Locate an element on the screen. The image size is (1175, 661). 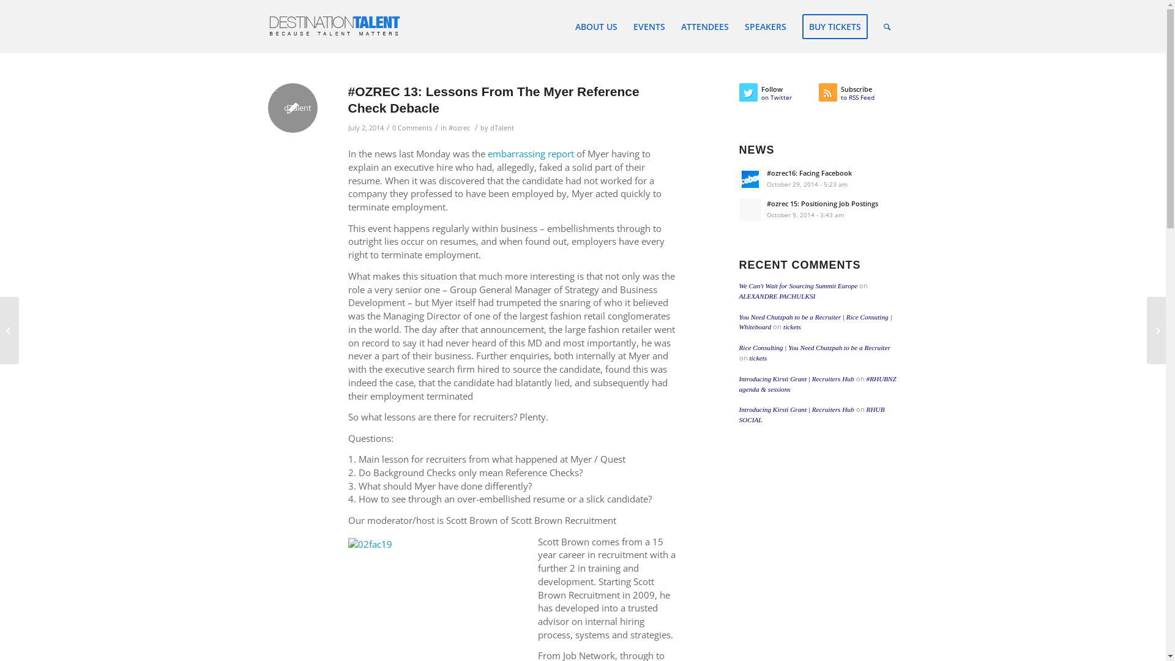
tickets is located at coordinates (758, 358).